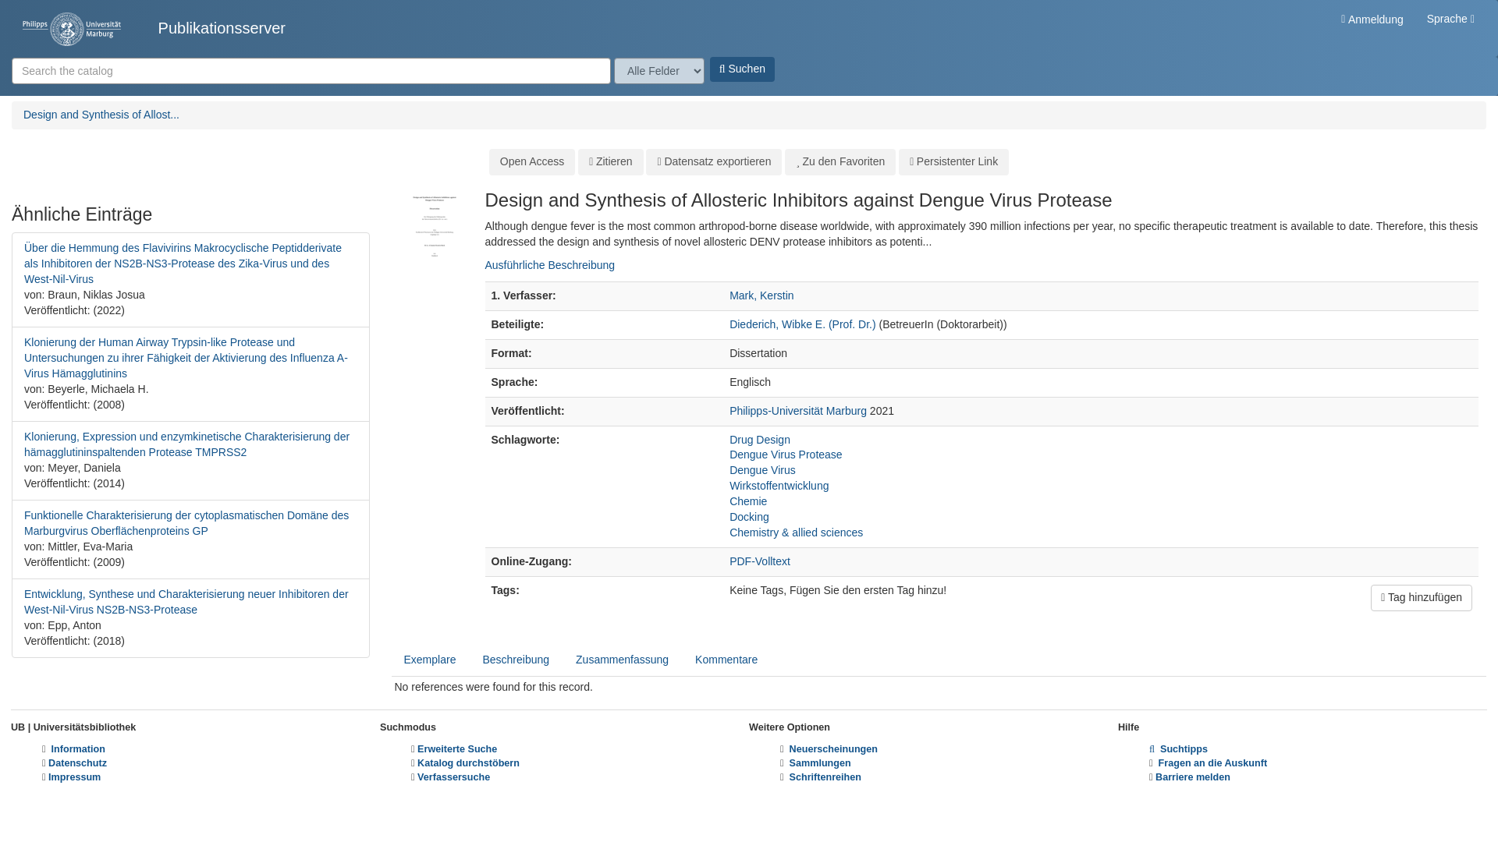 This screenshot has width=1498, height=842. What do you see at coordinates (1450, 19) in the screenshot?
I see `Sprache` at bounding box center [1450, 19].